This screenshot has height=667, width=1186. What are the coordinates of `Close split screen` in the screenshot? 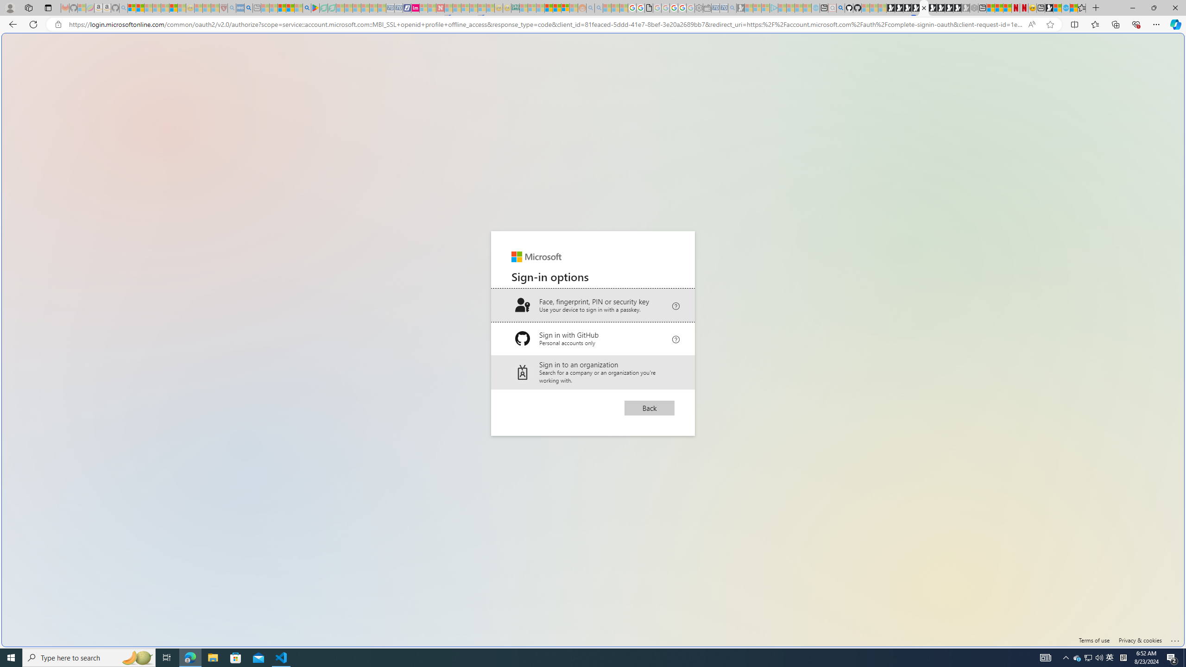 It's located at (984, 47).